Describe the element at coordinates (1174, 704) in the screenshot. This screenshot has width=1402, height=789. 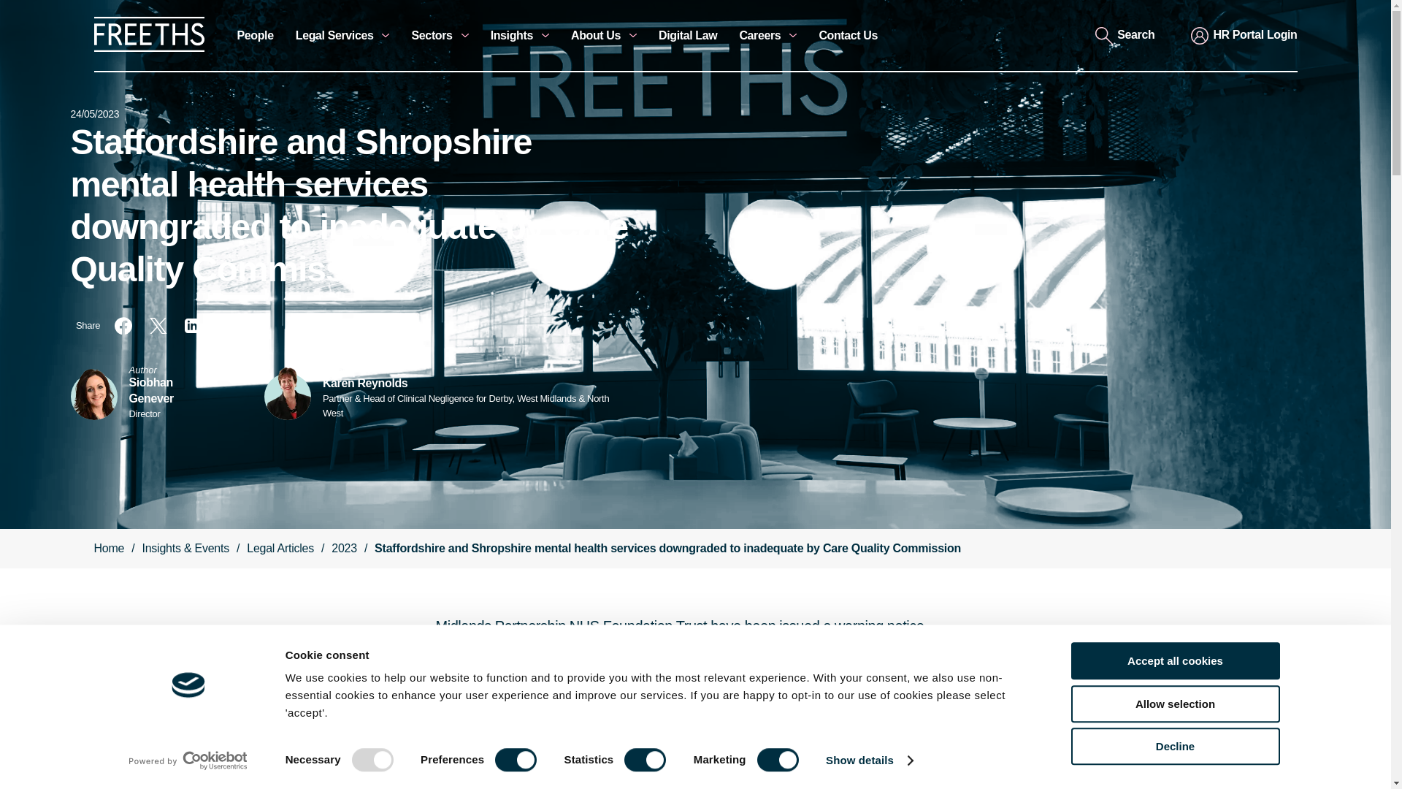
I see `Allow selection` at that location.